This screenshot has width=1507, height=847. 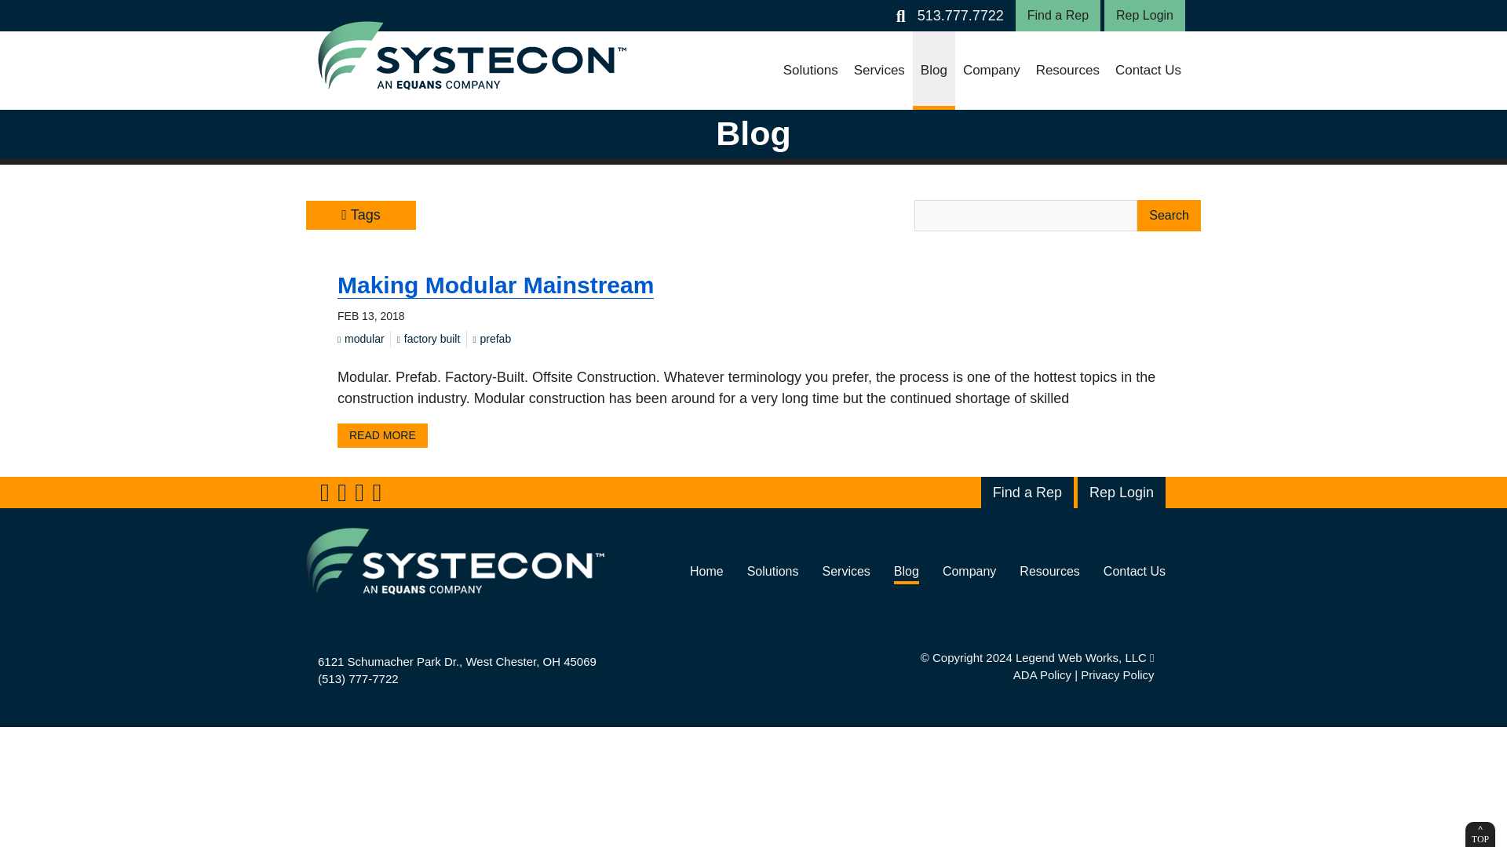 I want to click on Solutions, so click(x=810, y=71).